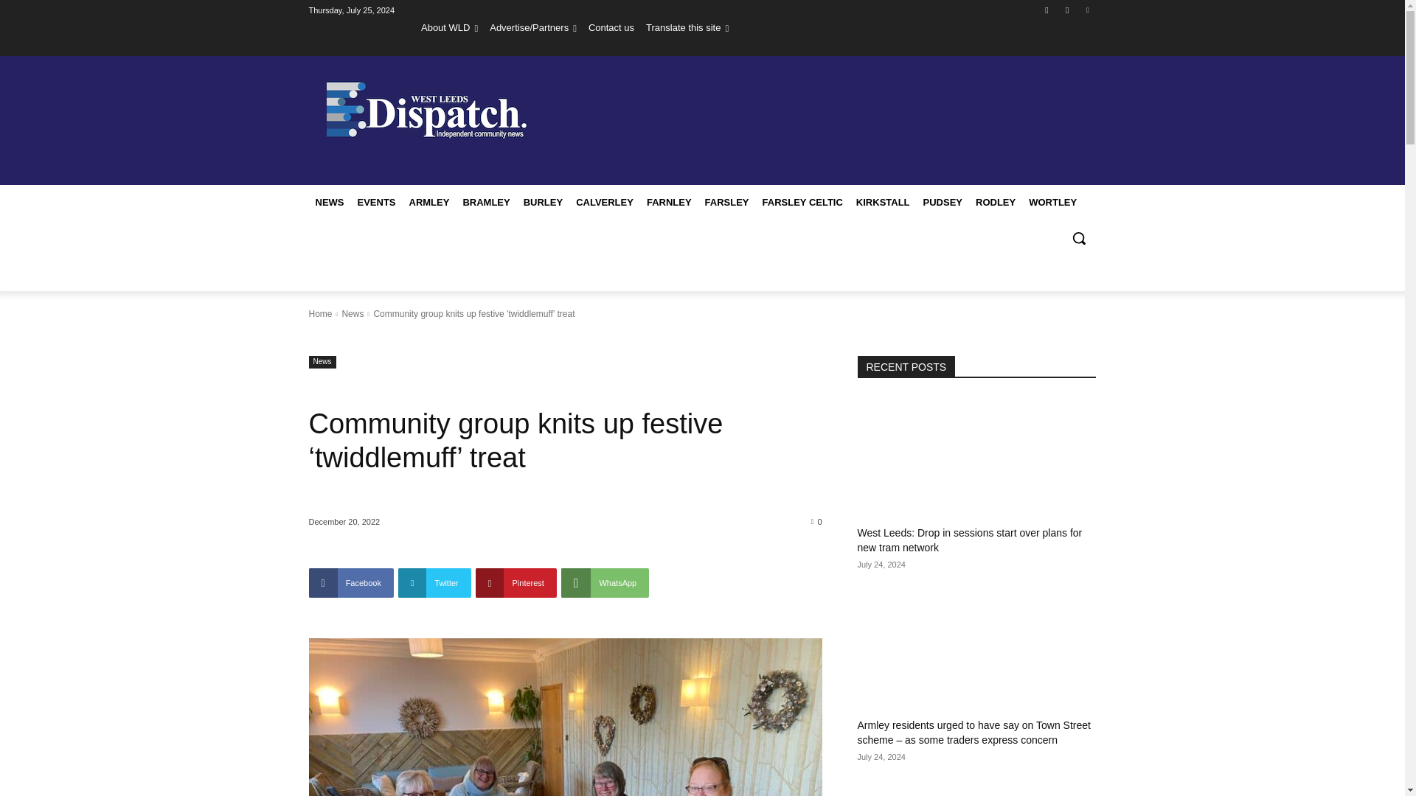  What do you see at coordinates (687, 27) in the screenshot?
I see `Translate this site` at bounding box center [687, 27].